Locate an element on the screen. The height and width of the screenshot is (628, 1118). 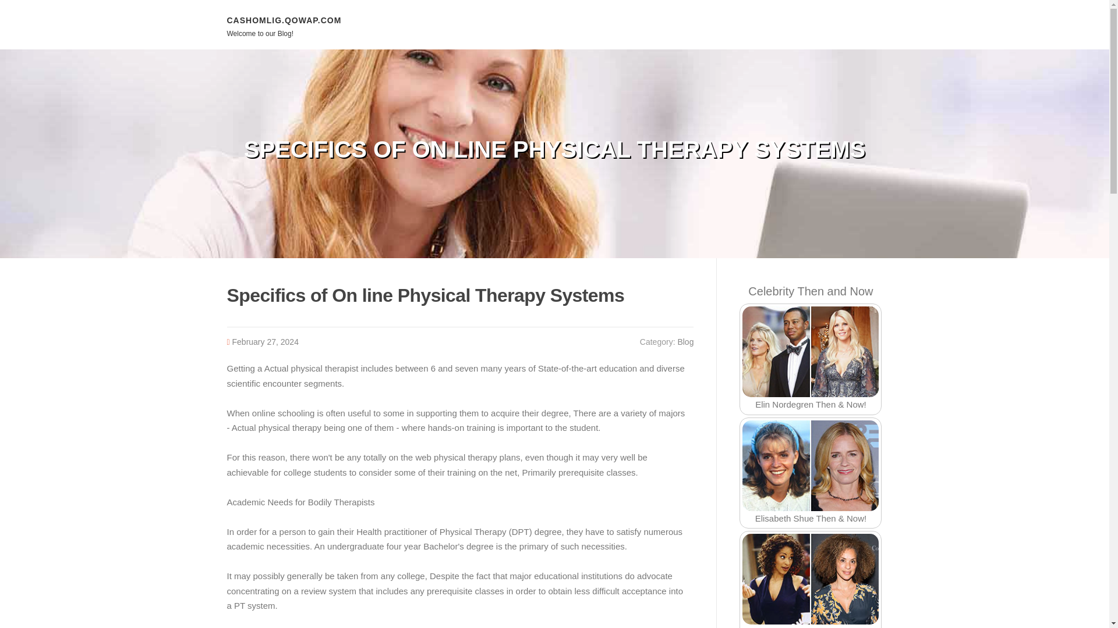
Blog is located at coordinates (685, 342).